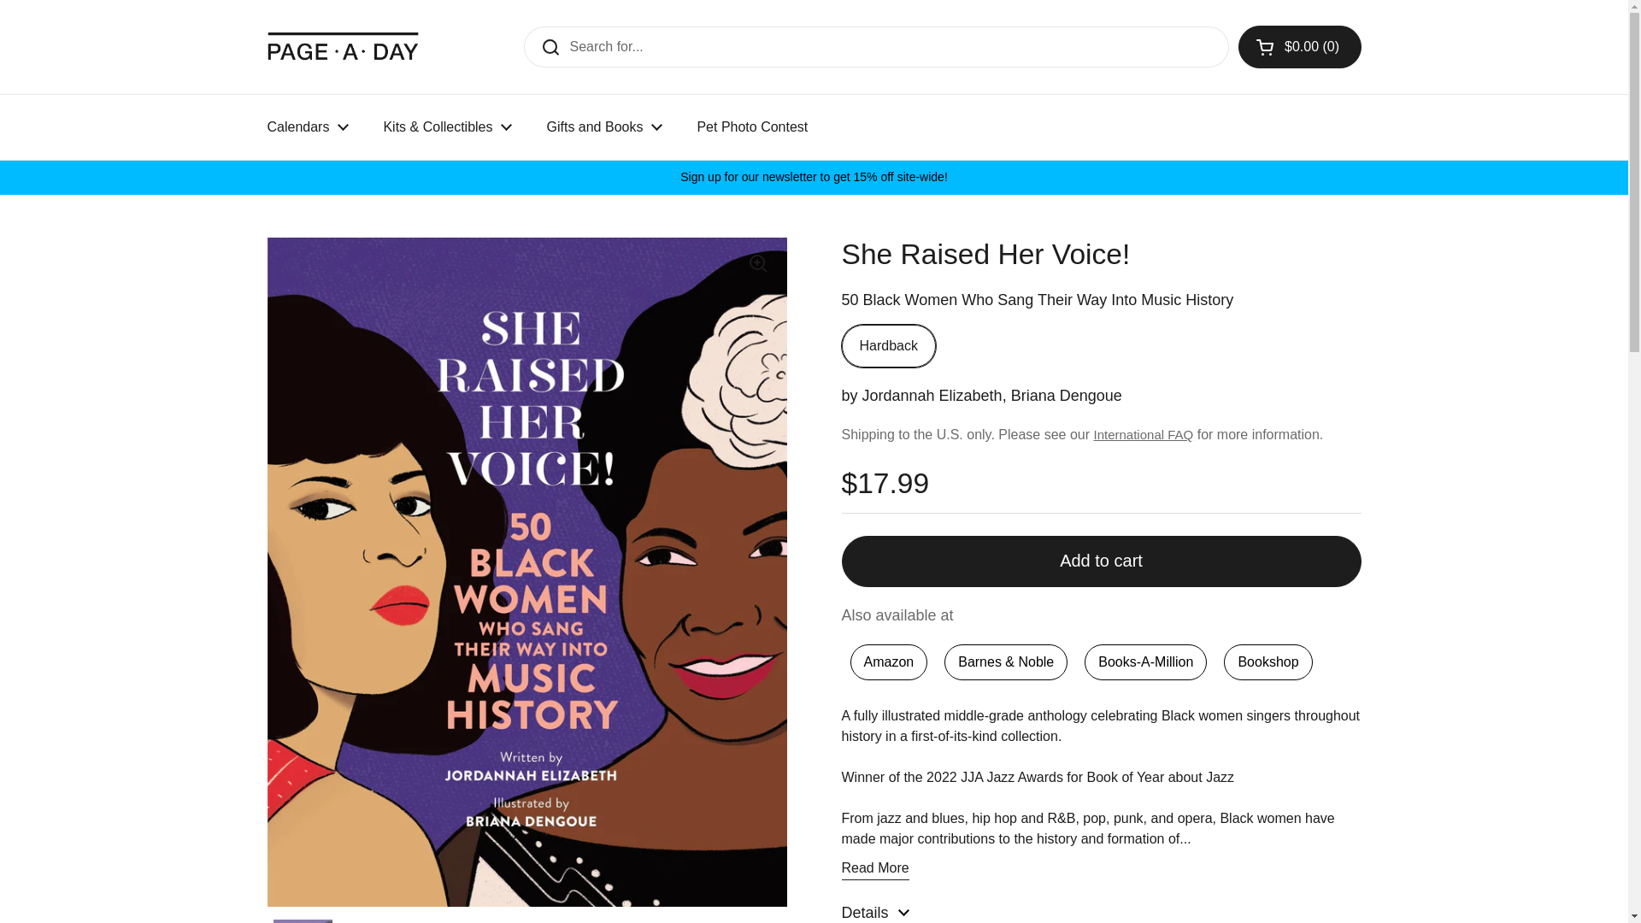 Image resolution: width=1641 pixels, height=923 pixels. Describe the element at coordinates (1300, 46) in the screenshot. I see `Open cart` at that location.